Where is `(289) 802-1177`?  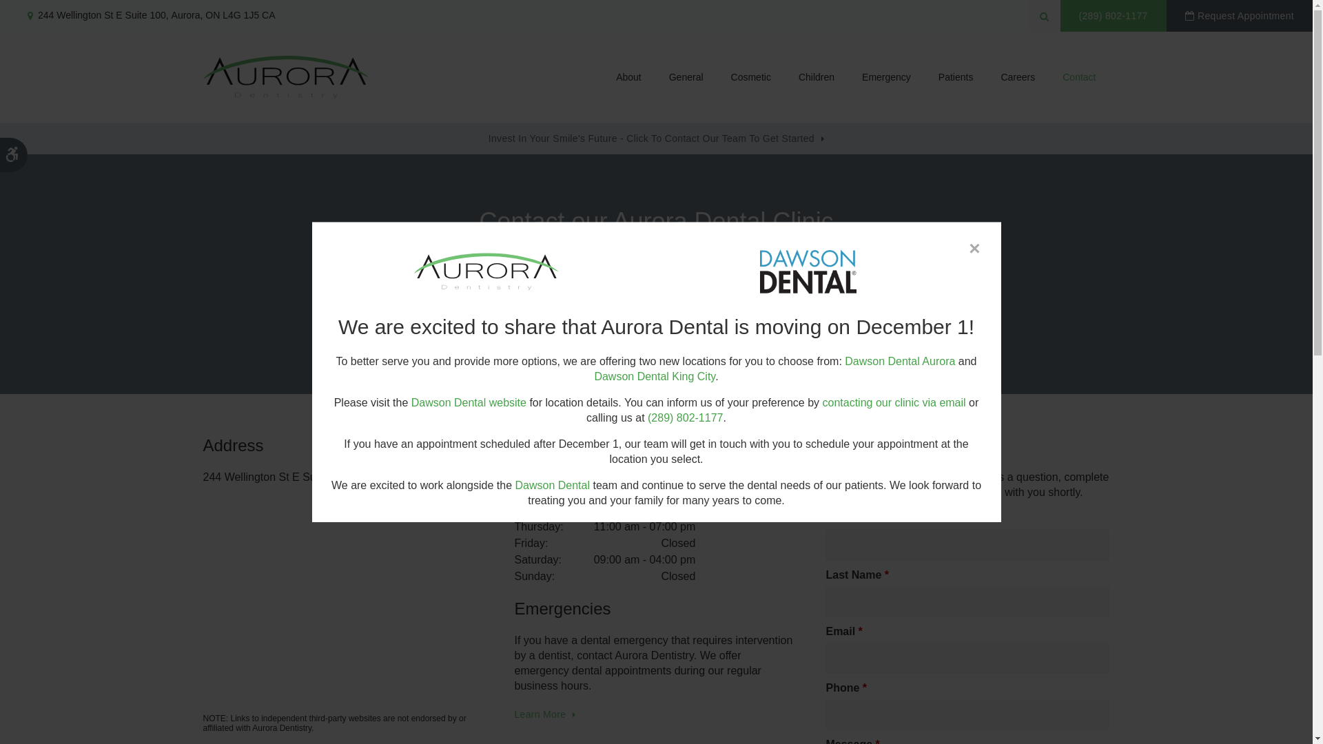
(289) 802-1177 is located at coordinates (599, 327).